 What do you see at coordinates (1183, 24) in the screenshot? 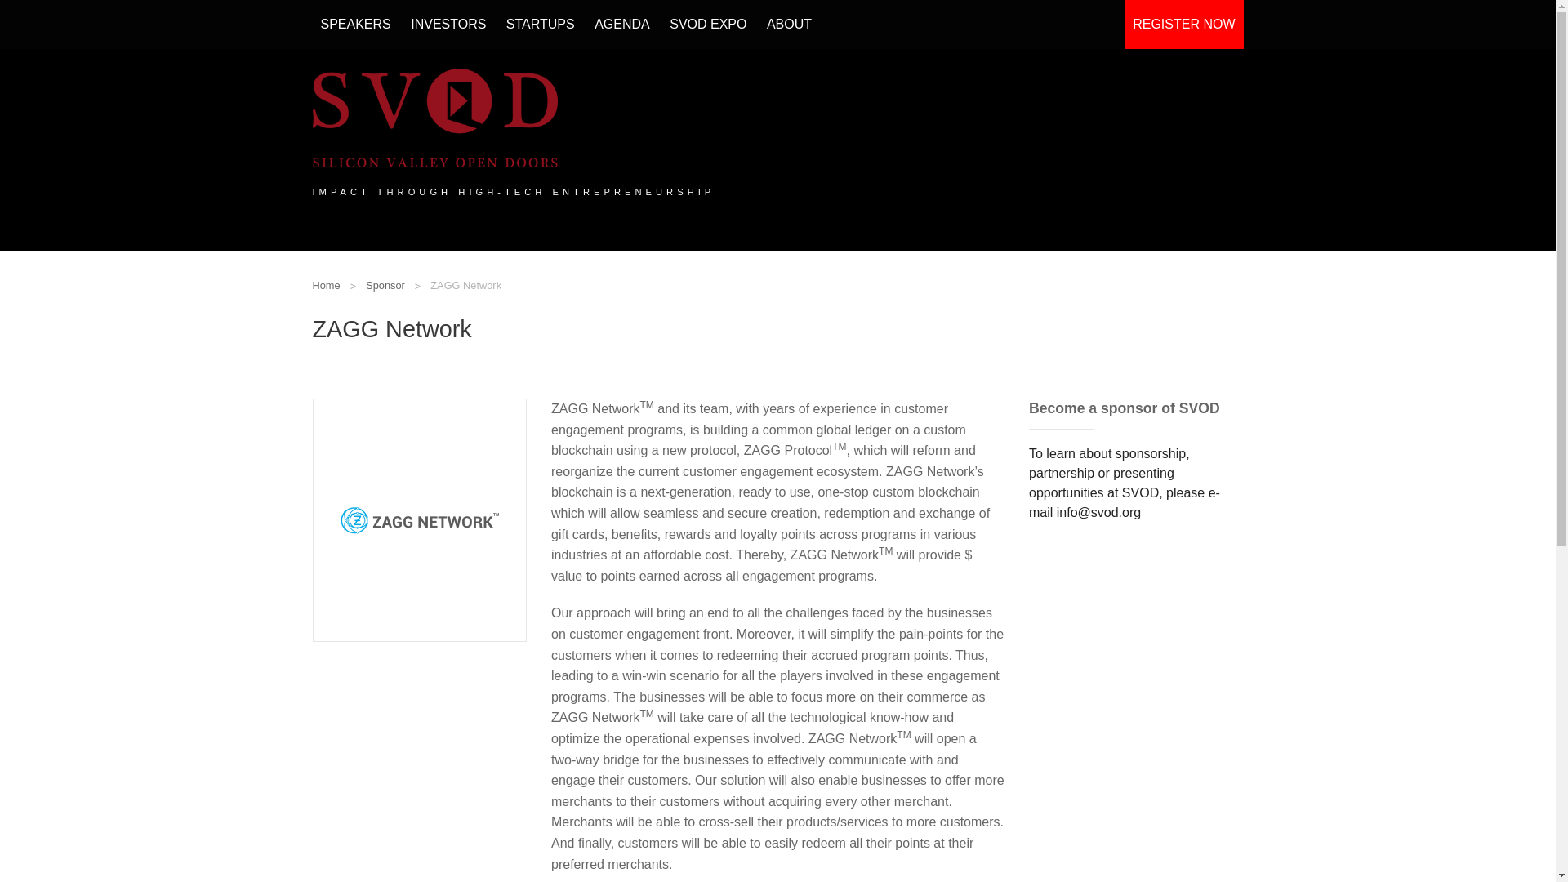
I see `REGISTER NOW` at bounding box center [1183, 24].